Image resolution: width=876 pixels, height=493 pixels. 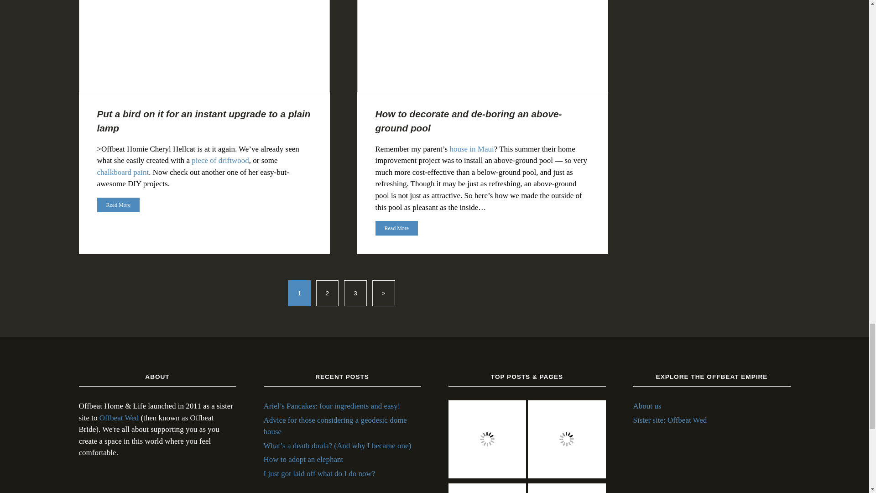 What do you see at coordinates (567, 488) in the screenshot?
I see `7 ways smoking weed can make you a better parent` at bounding box center [567, 488].